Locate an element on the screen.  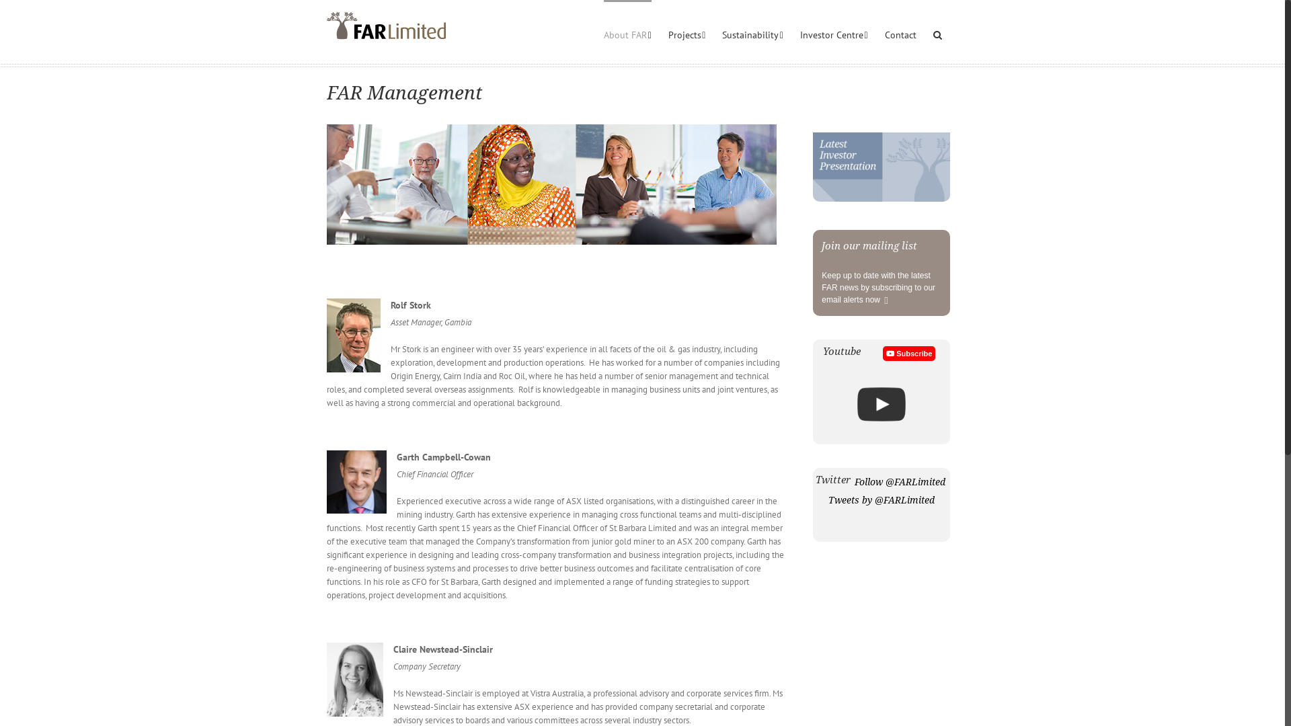
RIU Good Oil Presentation 2021 is located at coordinates (881, 405).